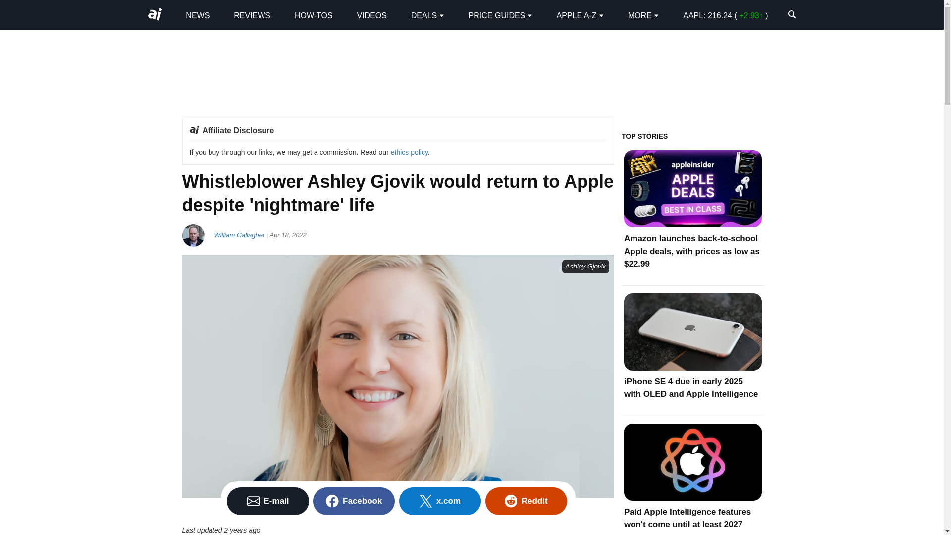 This screenshot has width=951, height=535. Describe the element at coordinates (314, 15) in the screenshot. I see `HOW-TOS` at that location.